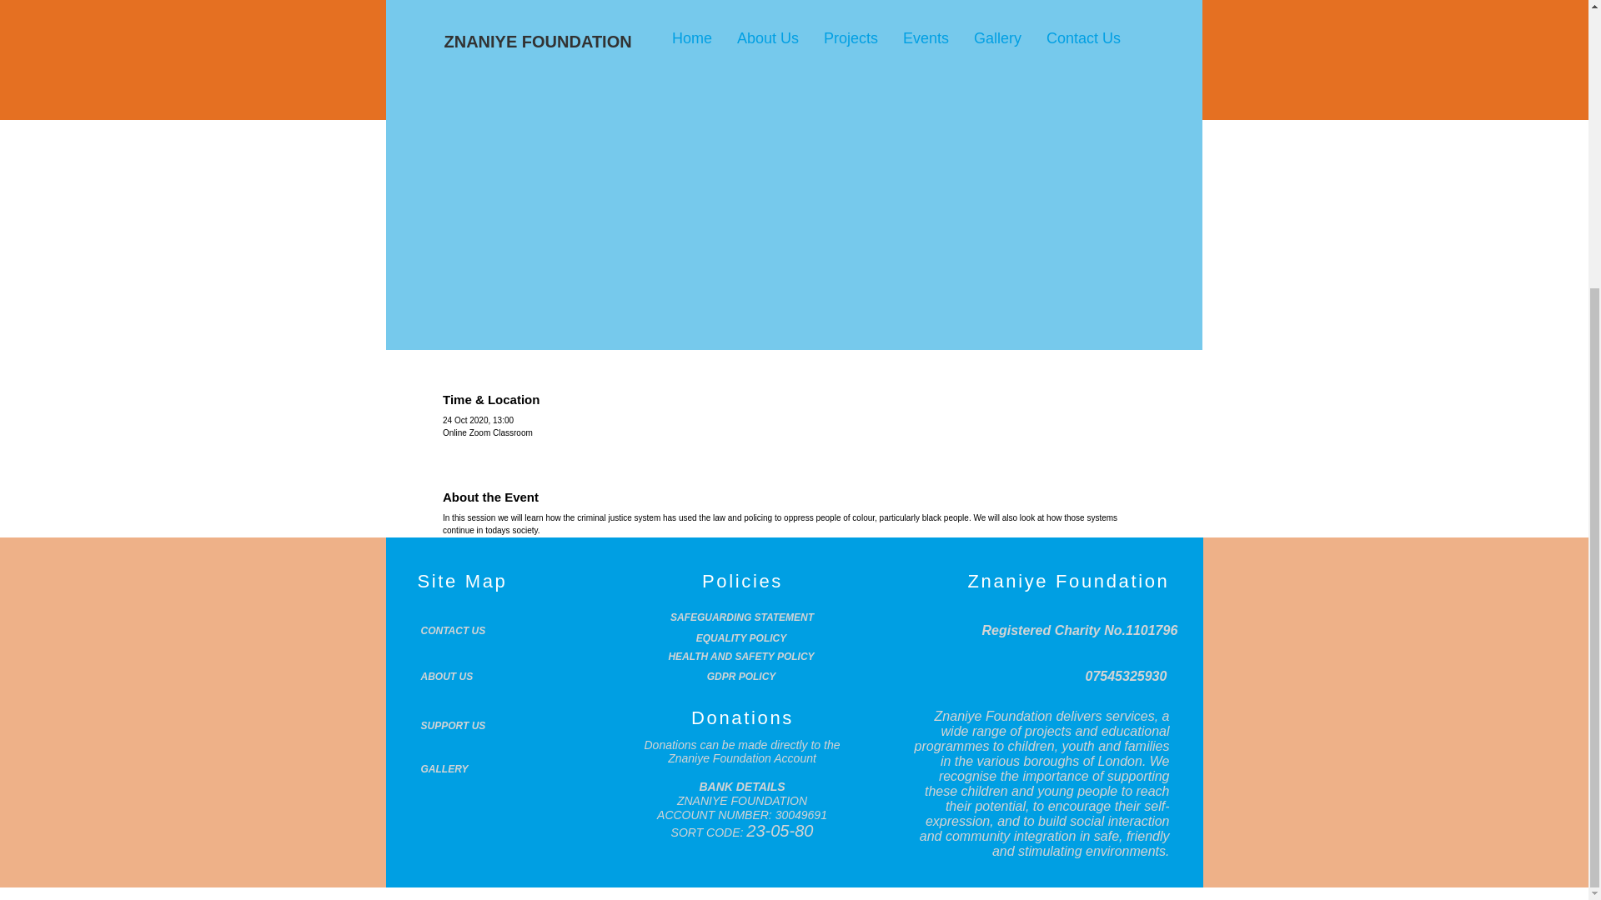  Describe the element at coordinates (742, 617) in the screenshot. I see `SAFEGUARDING STATEMENT` at that location.